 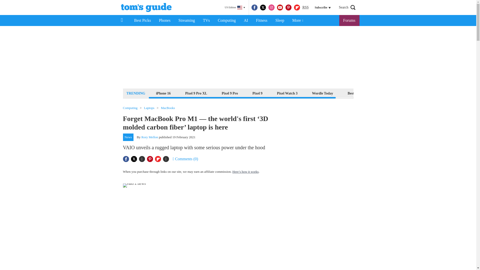 What do you see at coordinates (206, 20) in the screenshot?
I see `TVs` at bounding box center [206, 20].